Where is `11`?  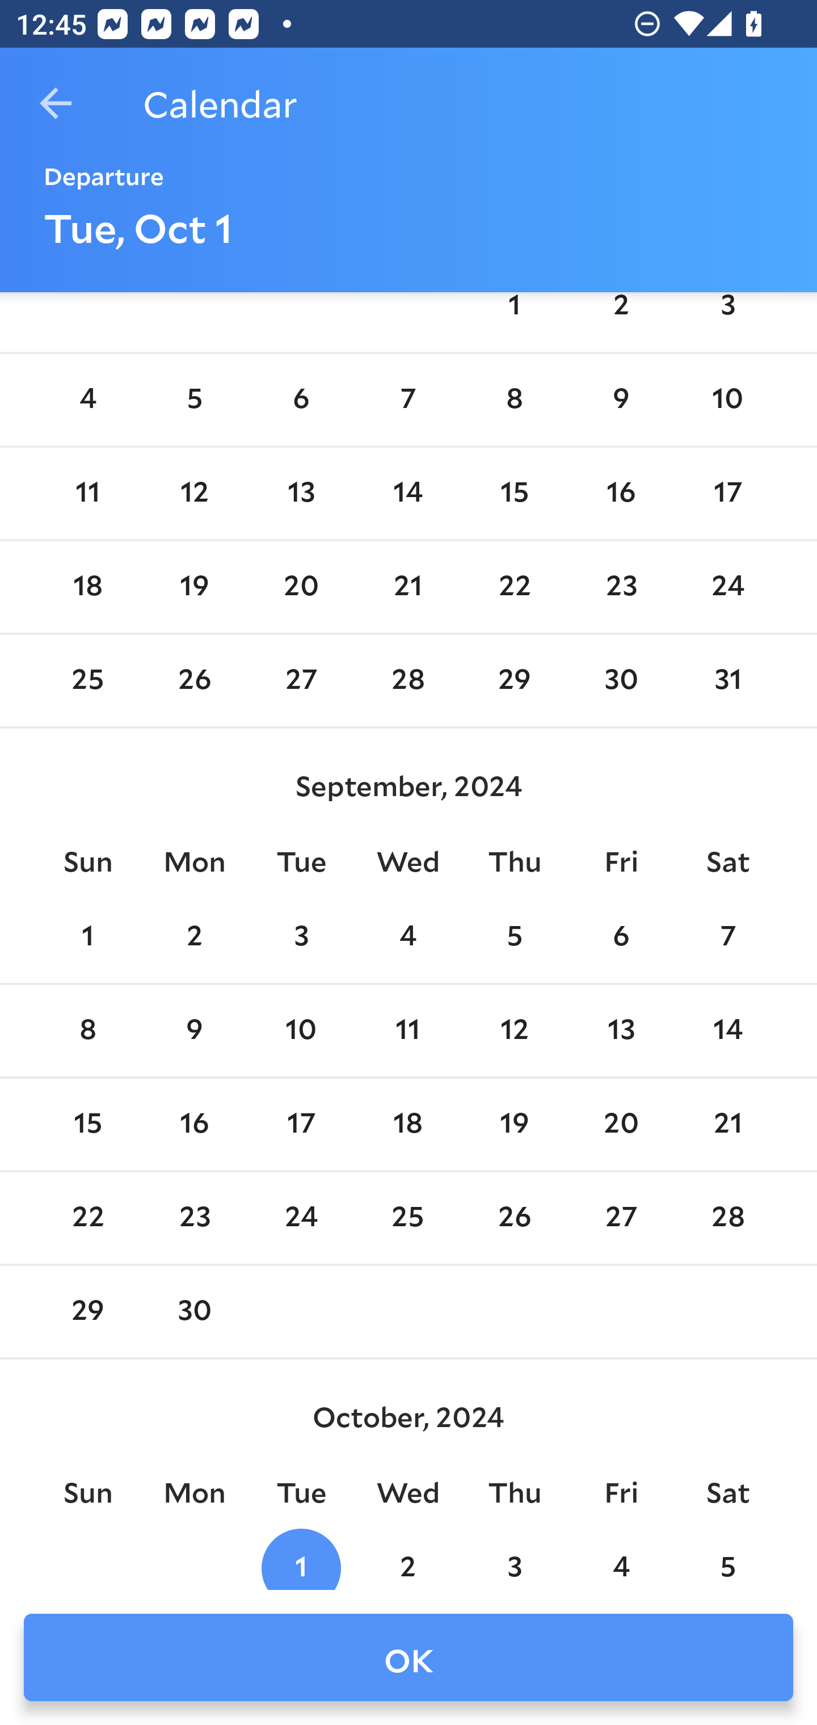 11 is located at coordinates (87, 493).